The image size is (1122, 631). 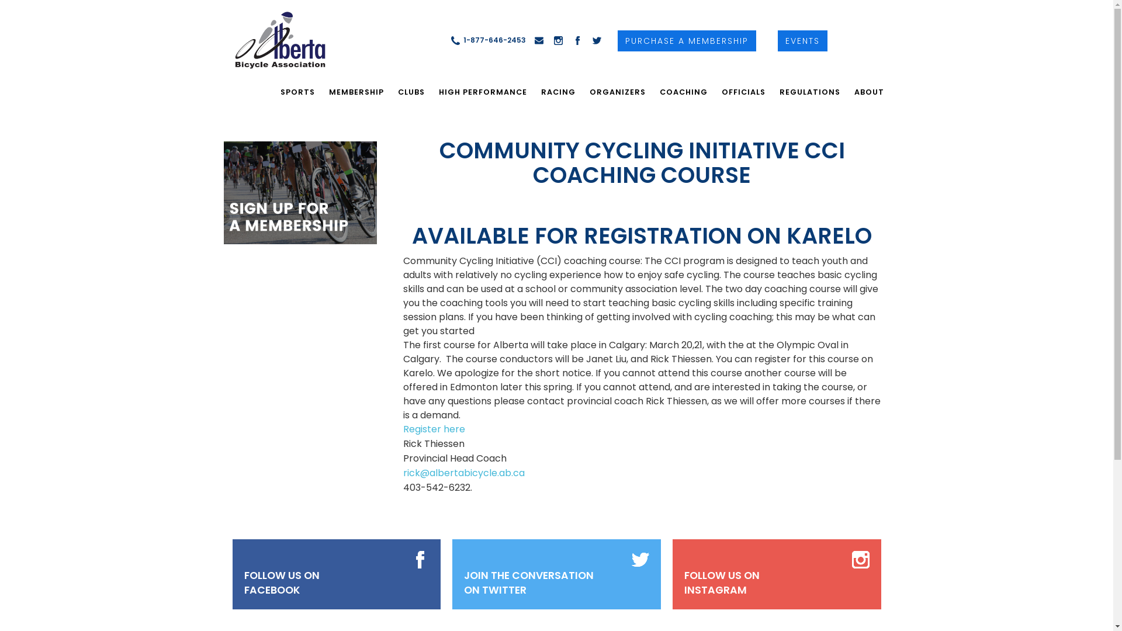 What do you see at coordinates (356, 92) in the screenshot?
I see `MEMBERSHIP` at bounding box center [356, 92].